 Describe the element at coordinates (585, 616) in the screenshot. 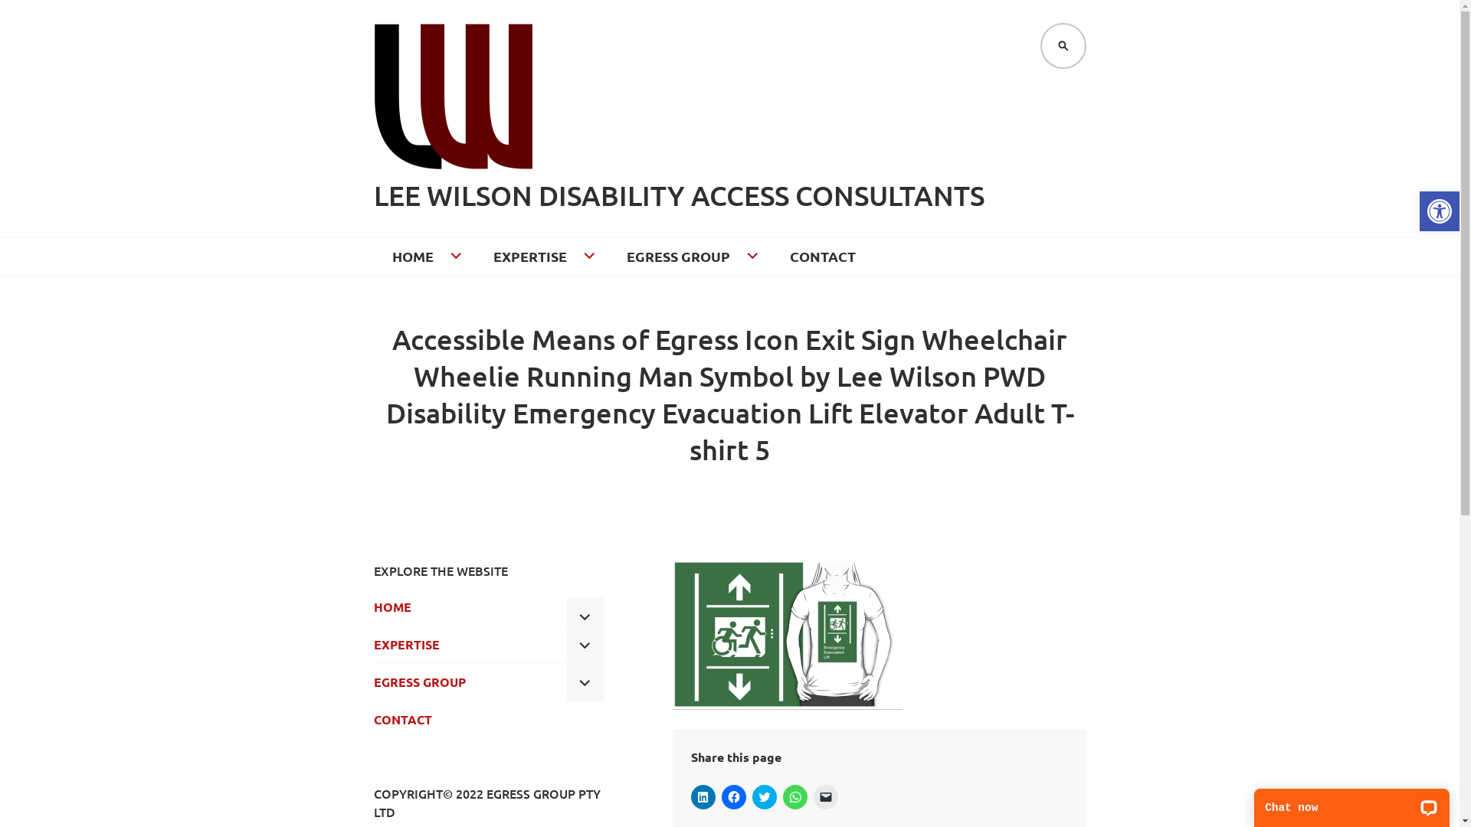

I see `EXPAND CHILD MENU` at that location.